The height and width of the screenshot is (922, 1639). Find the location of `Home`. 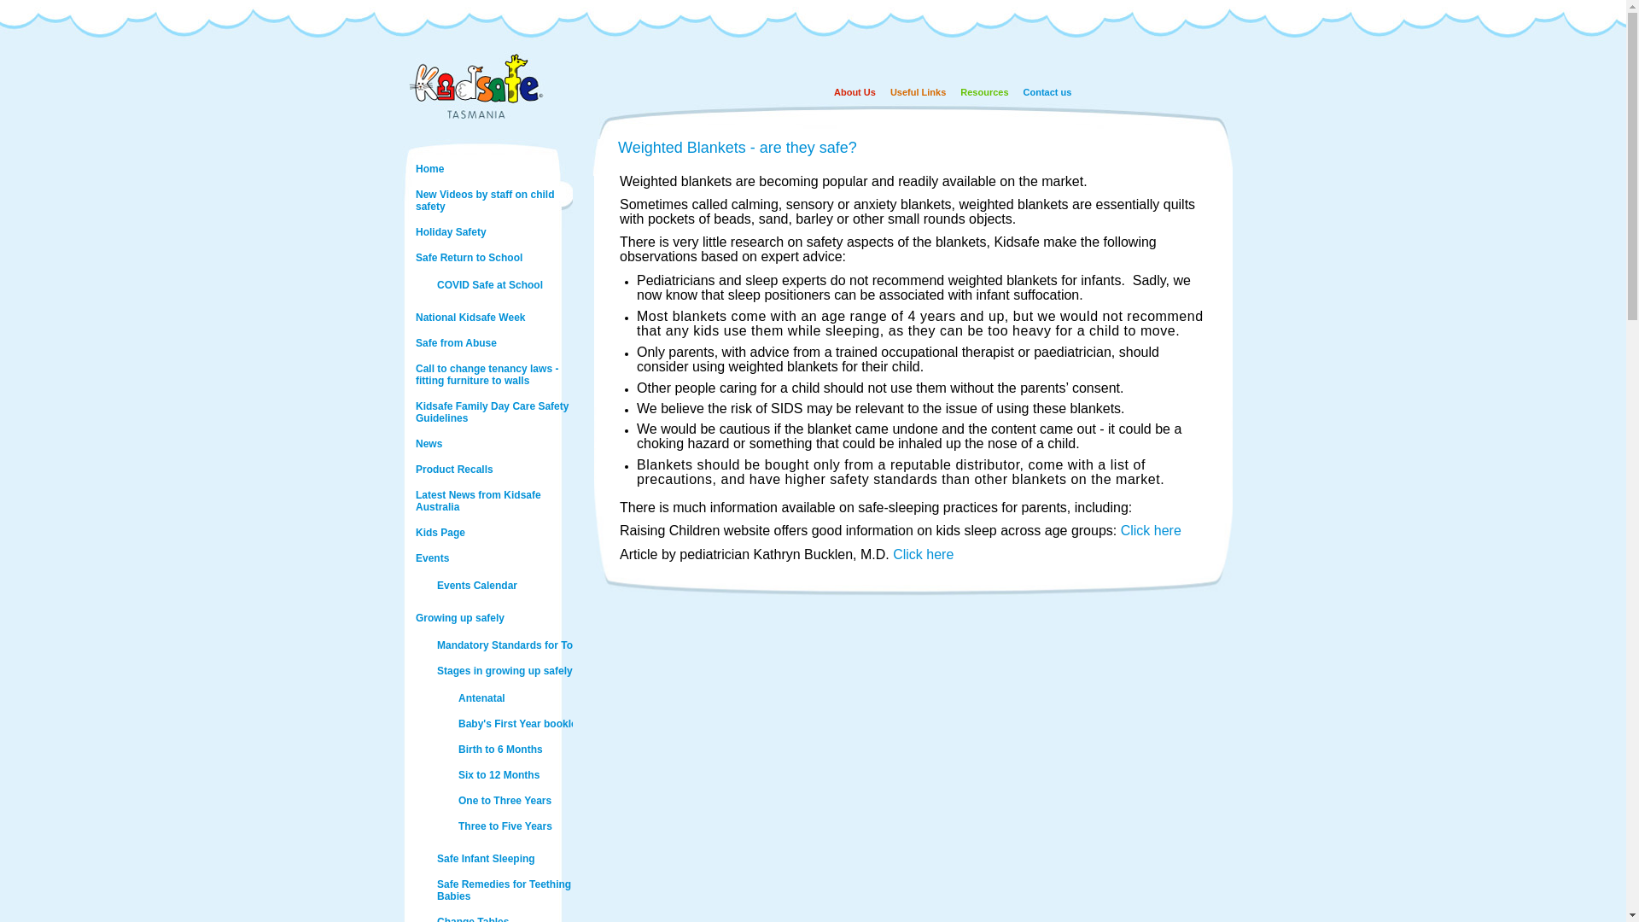

Home is located at coordinates (493, 169).